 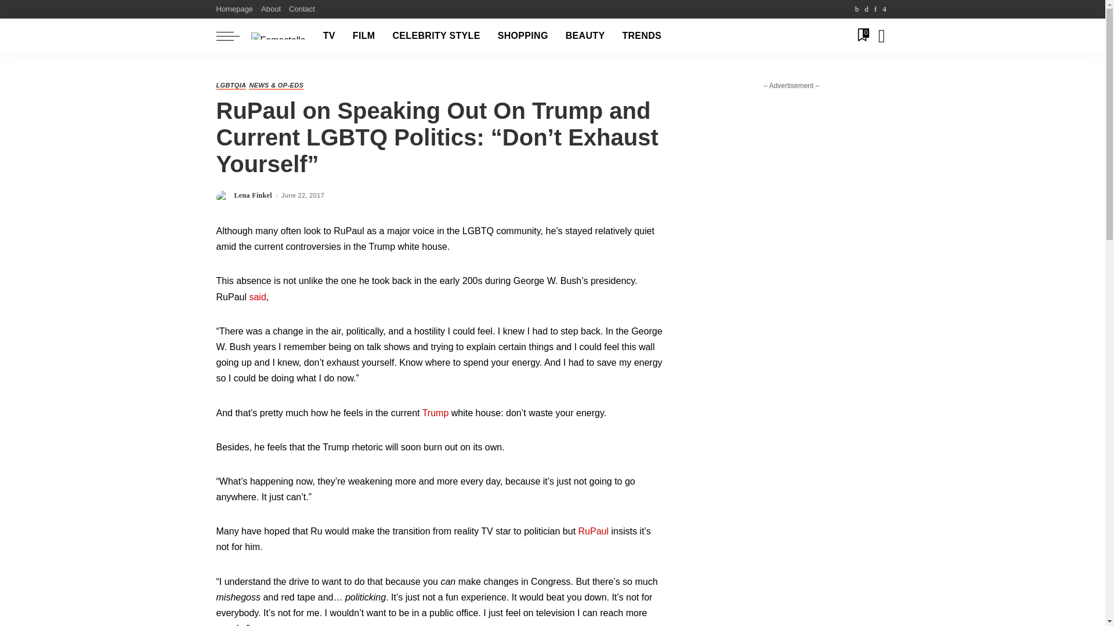 I want to click on CELEBRITY STYLE, so click(x=436, y=36).